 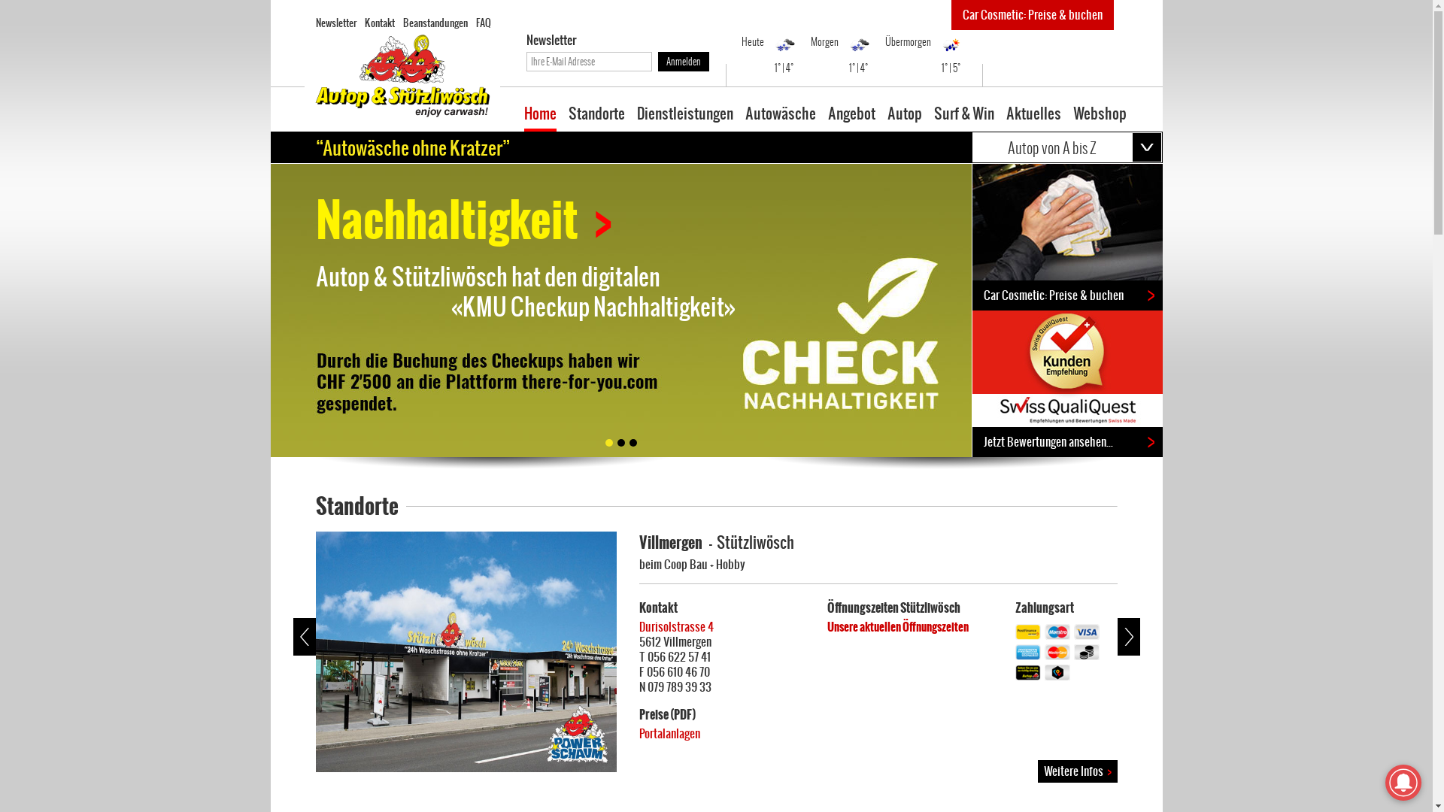 What do you see at coordinates (435, 23) in the screenshot?
I see `Beanstandungen` at bounding box center [435, 23].